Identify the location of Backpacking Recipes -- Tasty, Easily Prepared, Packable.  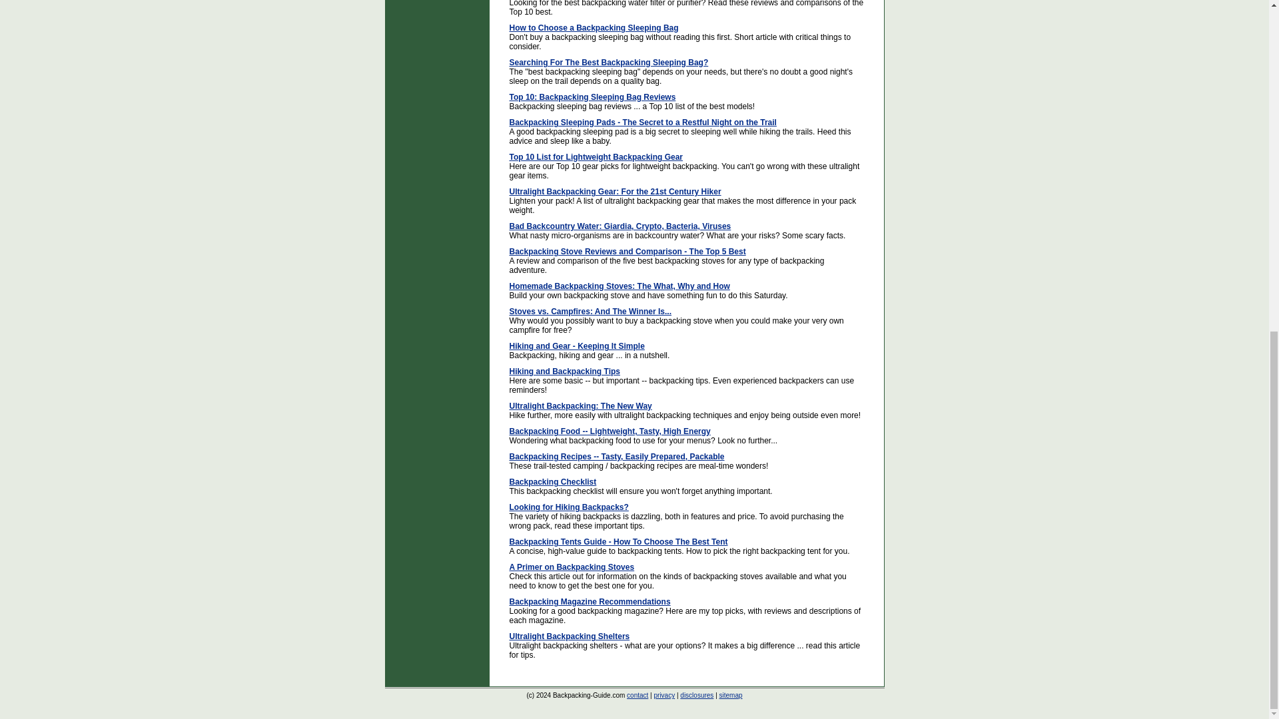
(616, 457).